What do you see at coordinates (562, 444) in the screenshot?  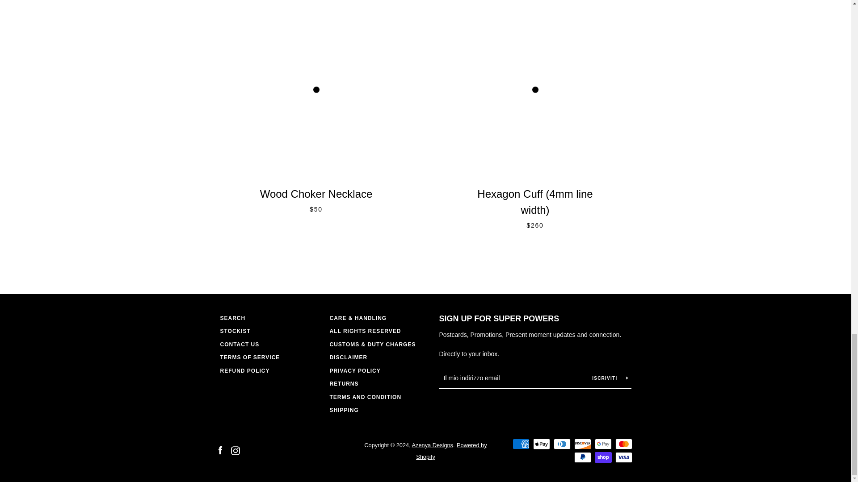 I see `Diners Club` at bounding box center [562, 444].